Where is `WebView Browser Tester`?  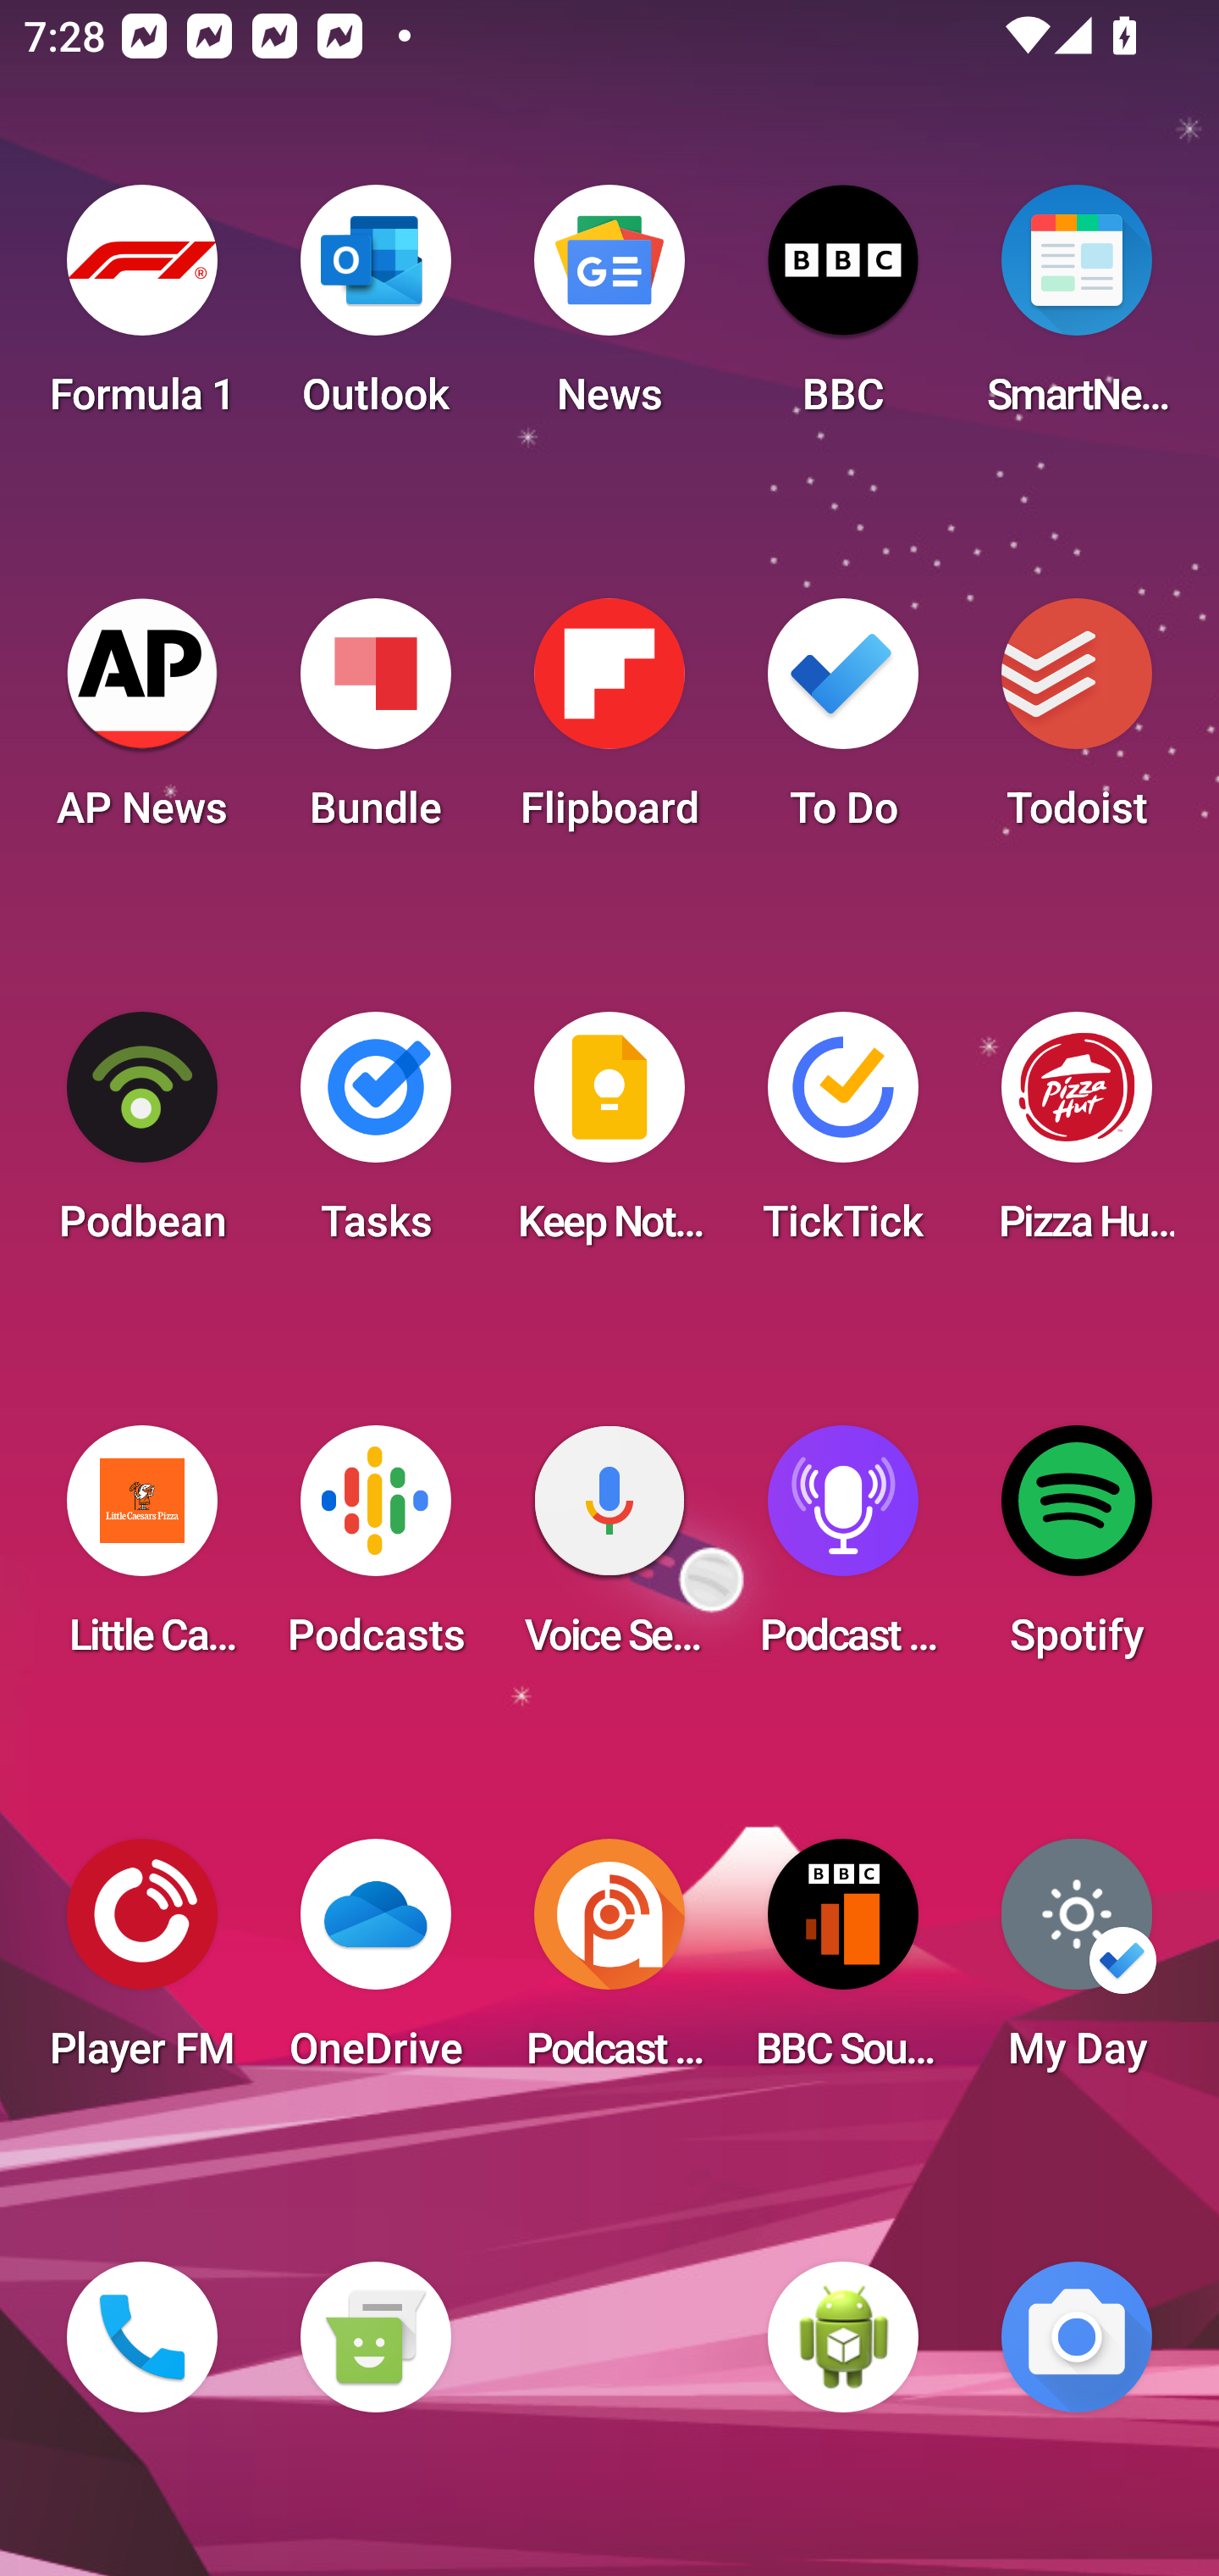
WebView Browser Tester is located at coordinates (843, 2337).